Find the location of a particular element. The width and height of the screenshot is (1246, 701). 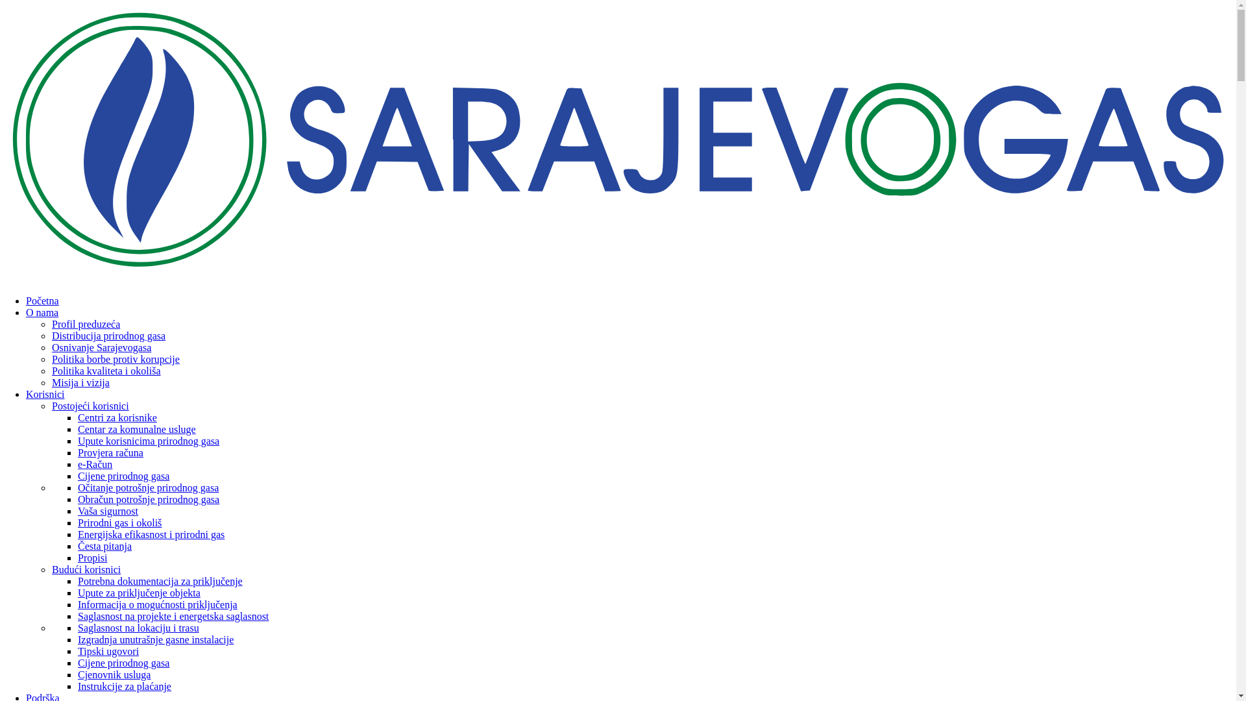

Osnivanje Sarajevogasa is located at coordinates (101, 348).